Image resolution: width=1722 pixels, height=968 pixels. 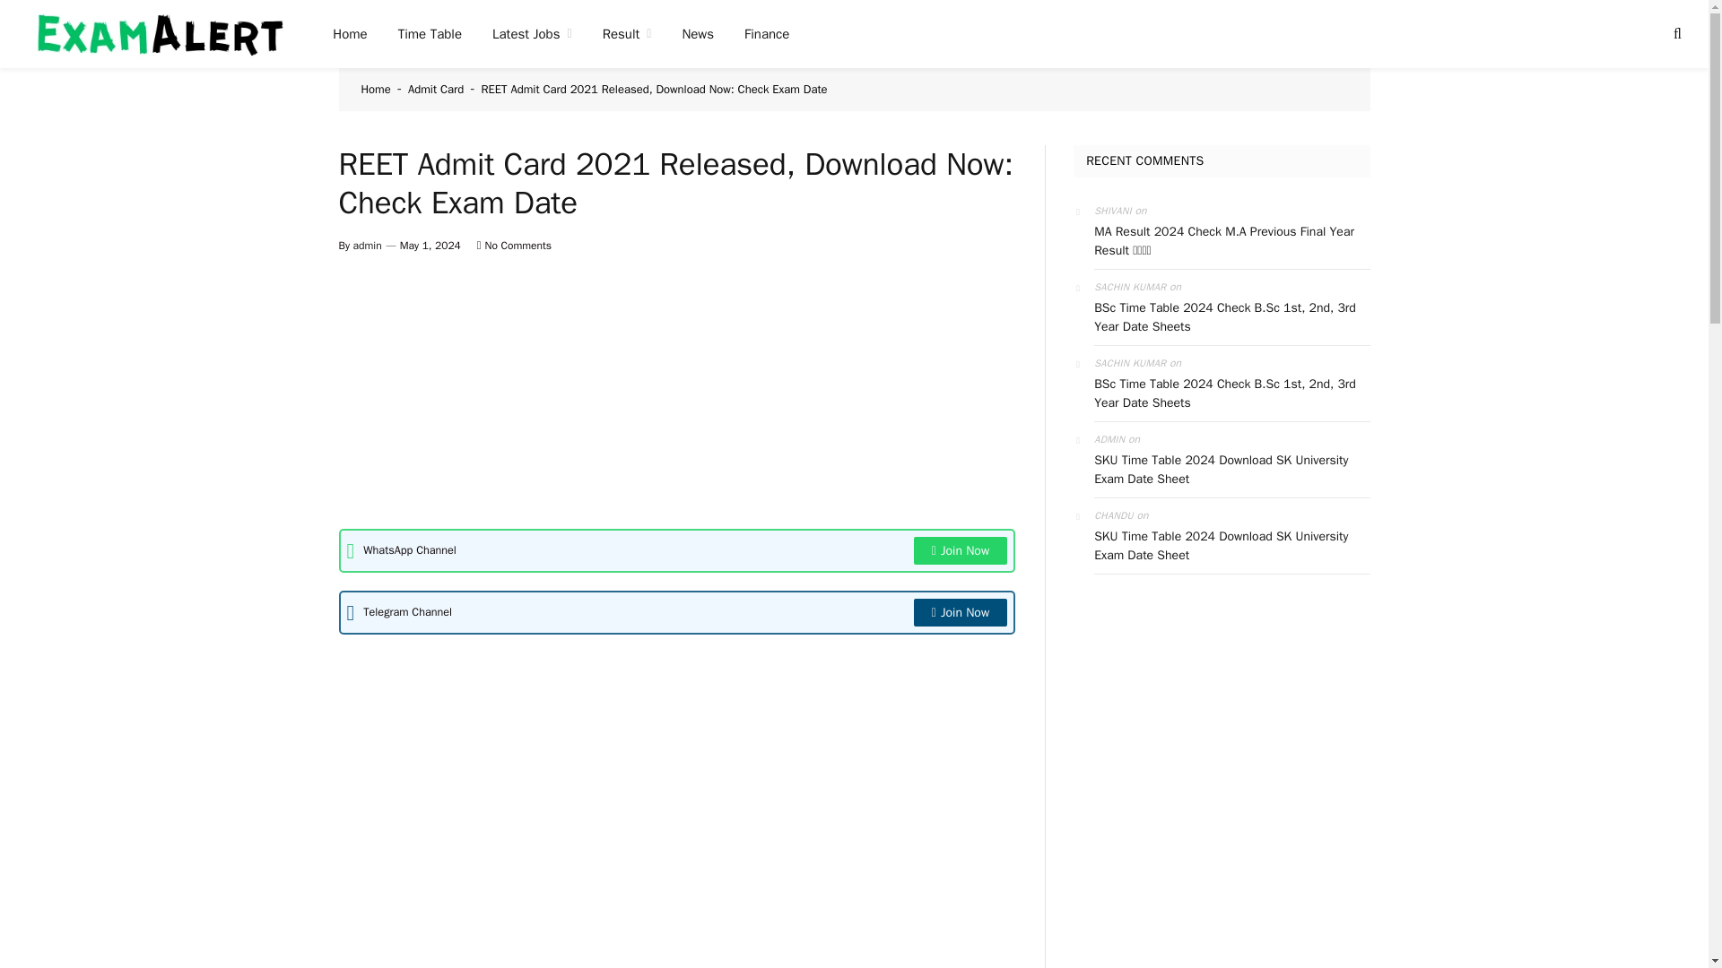 What do you see at coordinates (961, 550) in the screenshot?
I see `Join Now` at bounding box center [961, 550].